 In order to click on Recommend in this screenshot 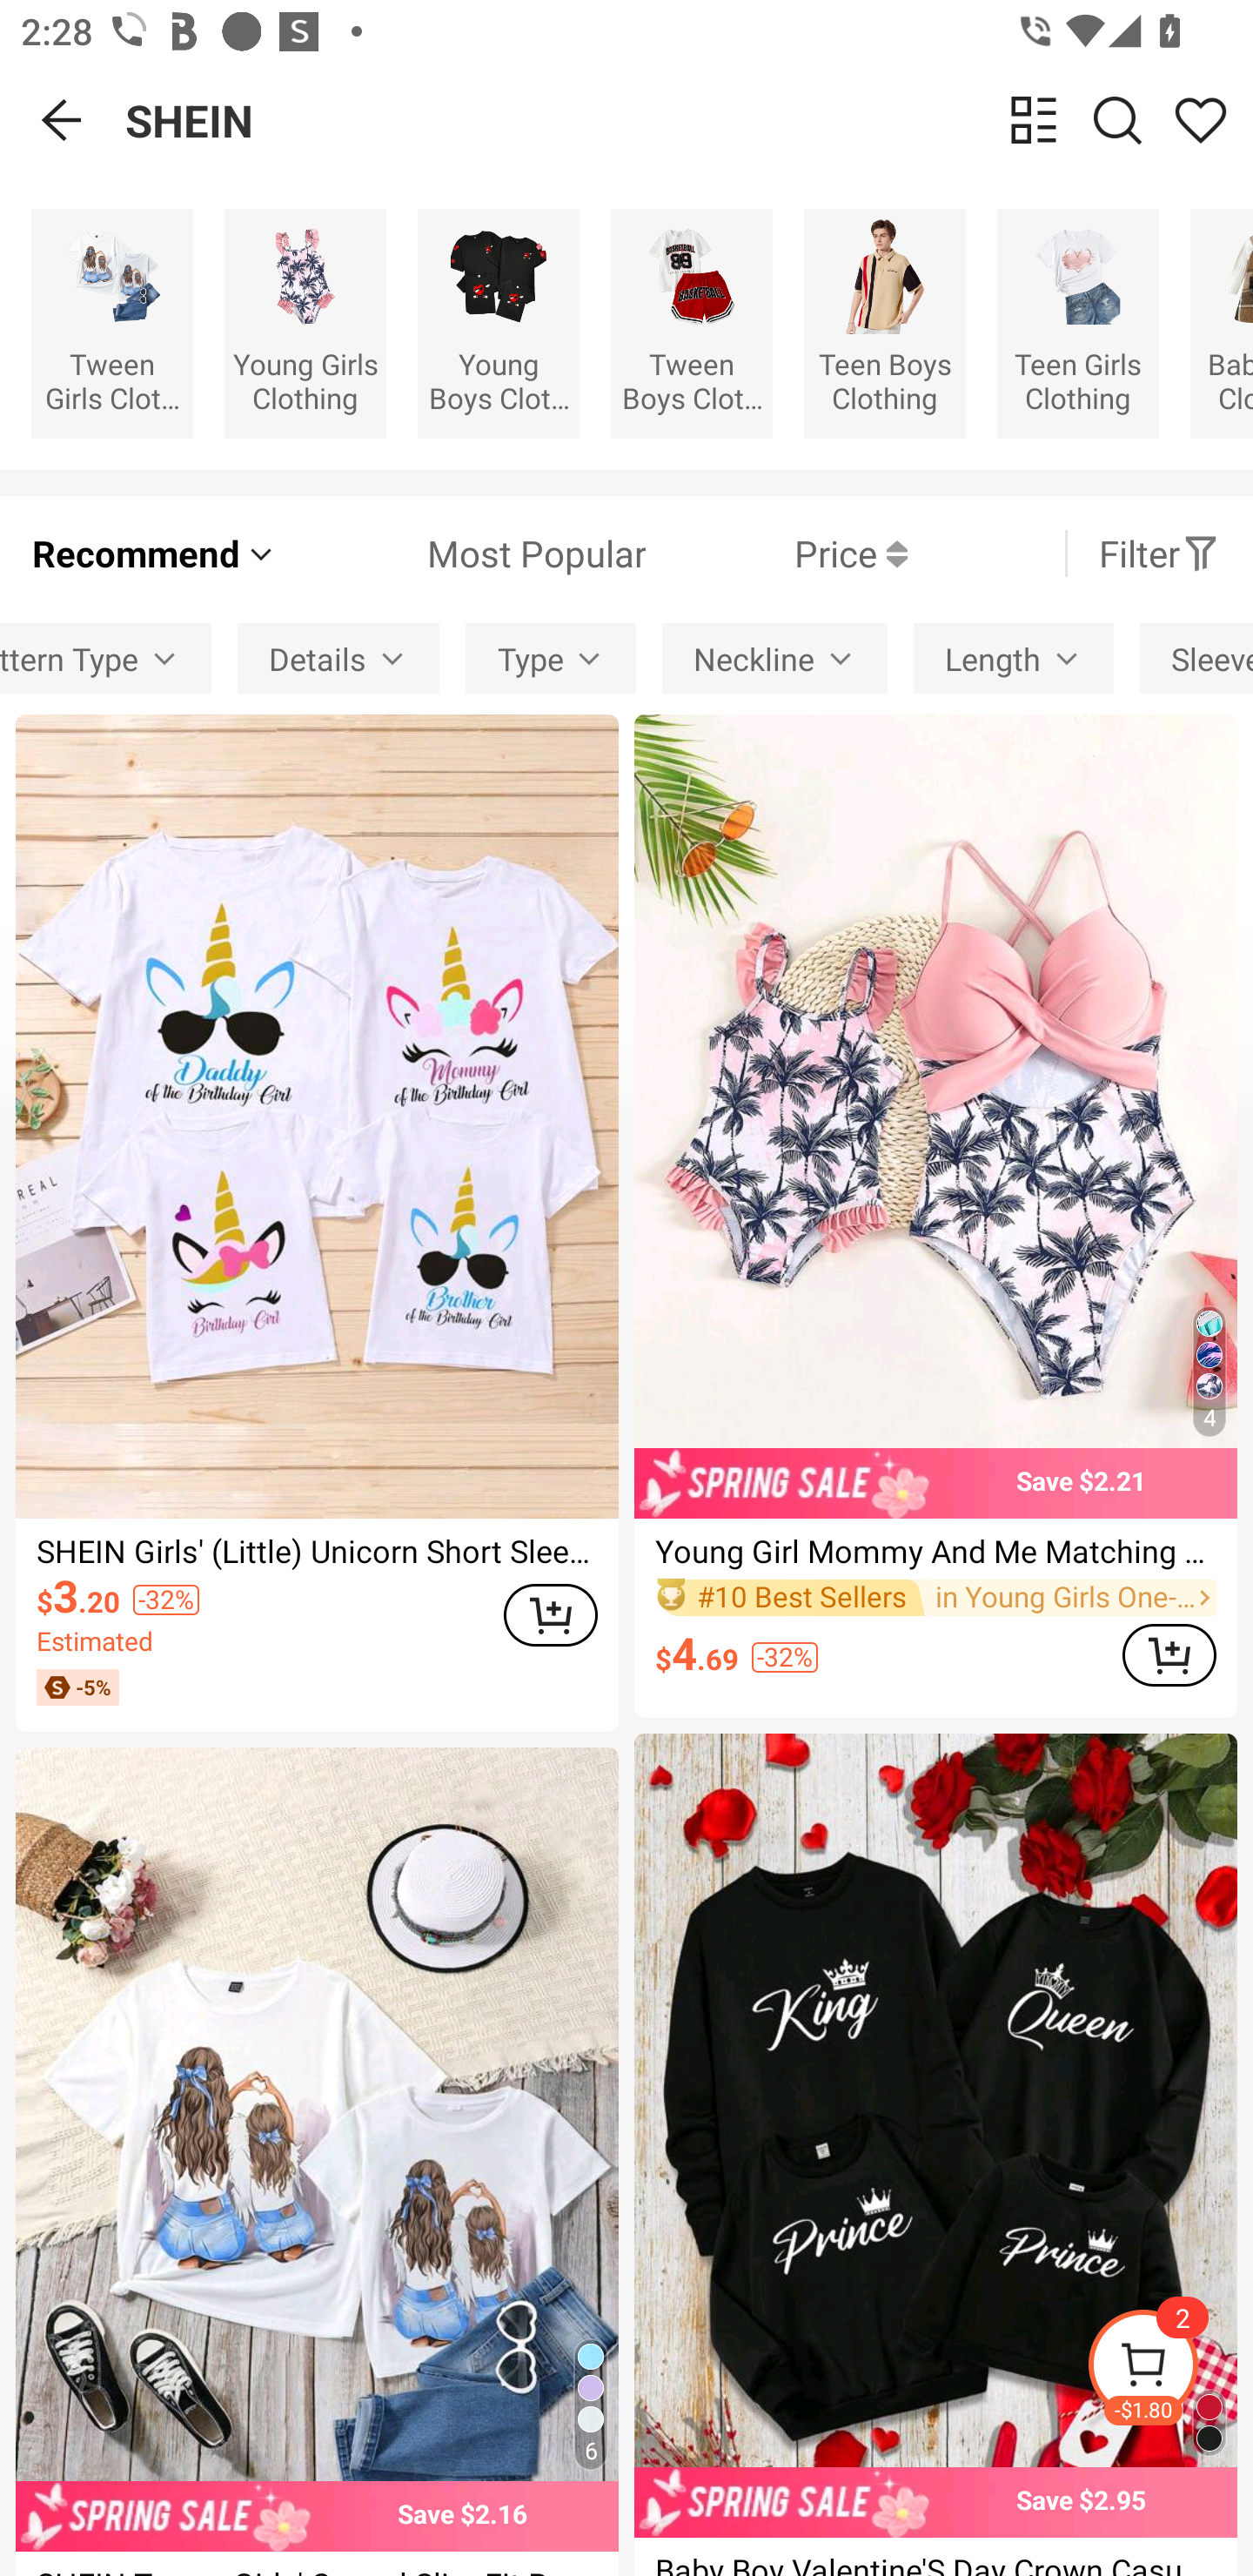, I will do `click(155, 553)`.